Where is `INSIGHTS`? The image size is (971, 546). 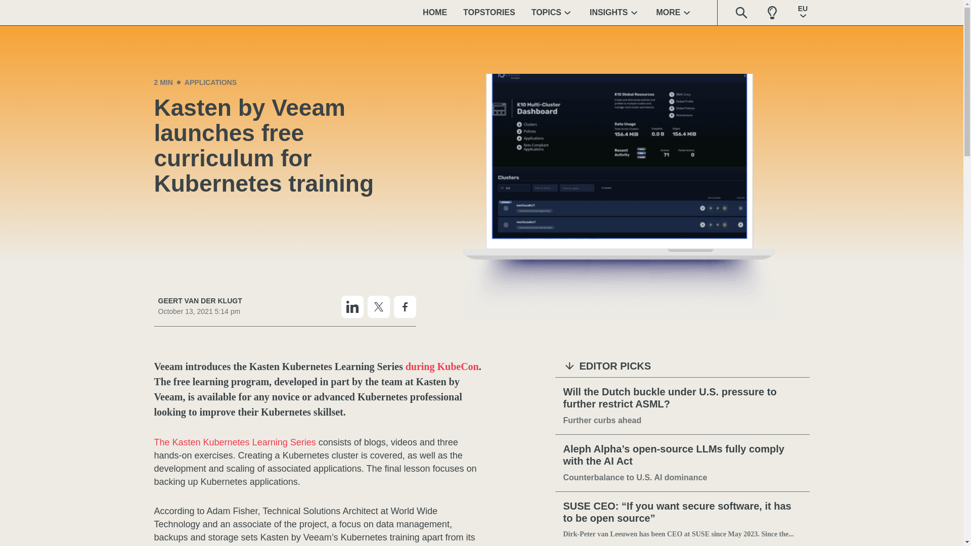
INSIGHTS is located at coordinates (615, 12).